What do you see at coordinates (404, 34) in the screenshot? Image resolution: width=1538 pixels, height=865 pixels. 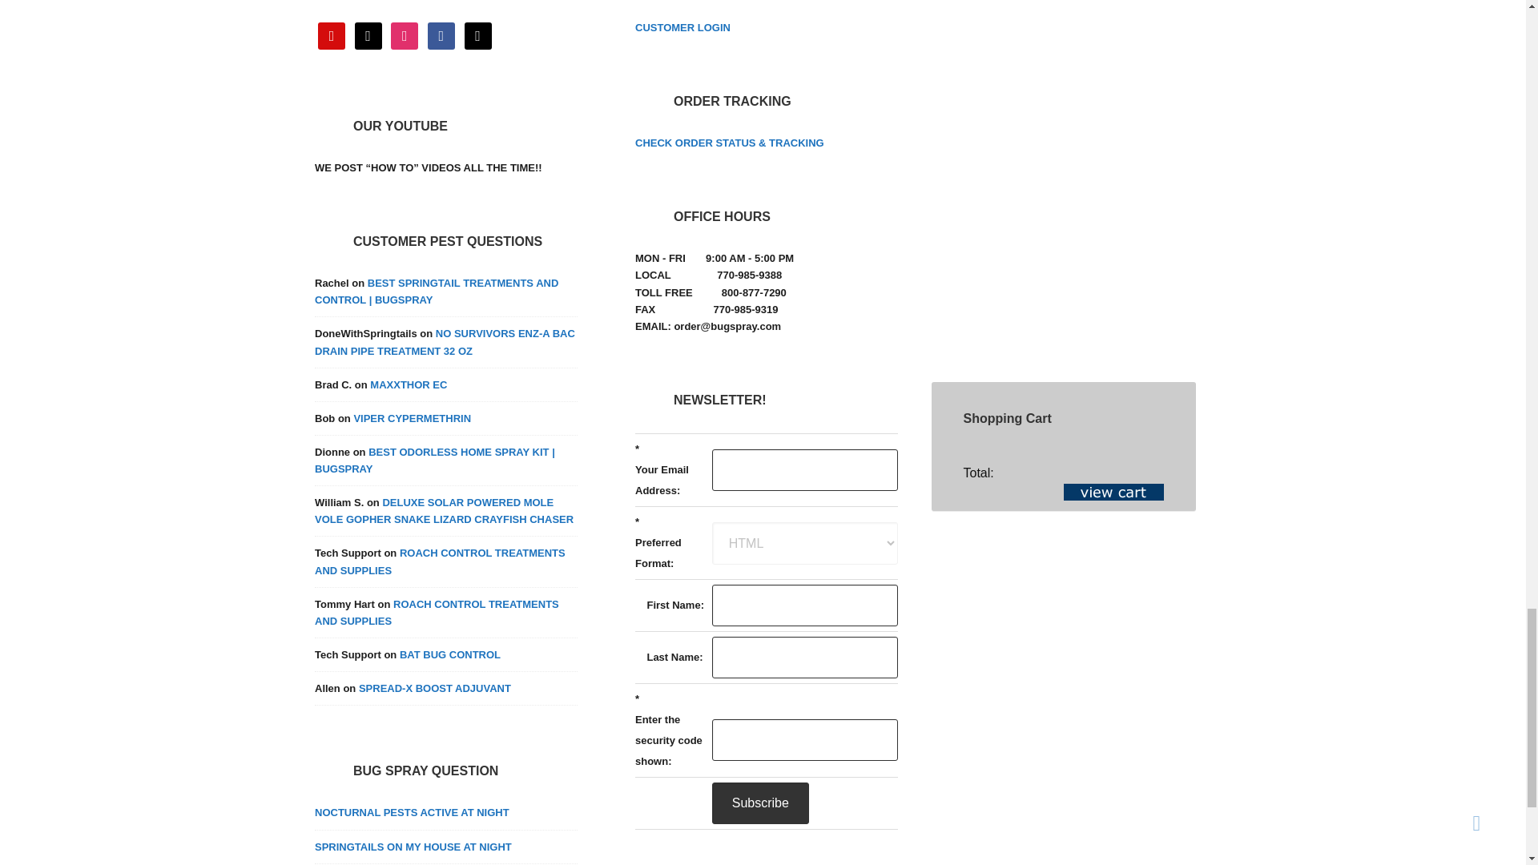 I see `Instagram` at bounding box center [404, 34].